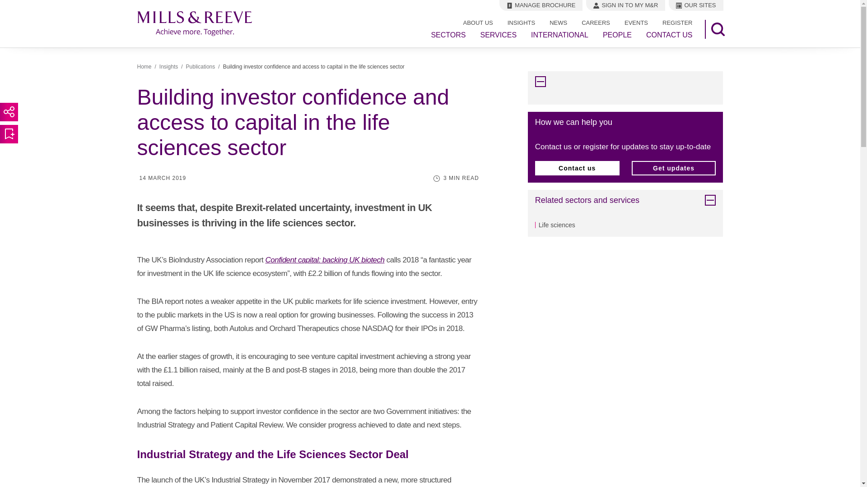 The width and height of the screenshot is (867, 487). Describe the element at coordinates (448, 35) in the screenshot. I see `SECTORS` at that location.